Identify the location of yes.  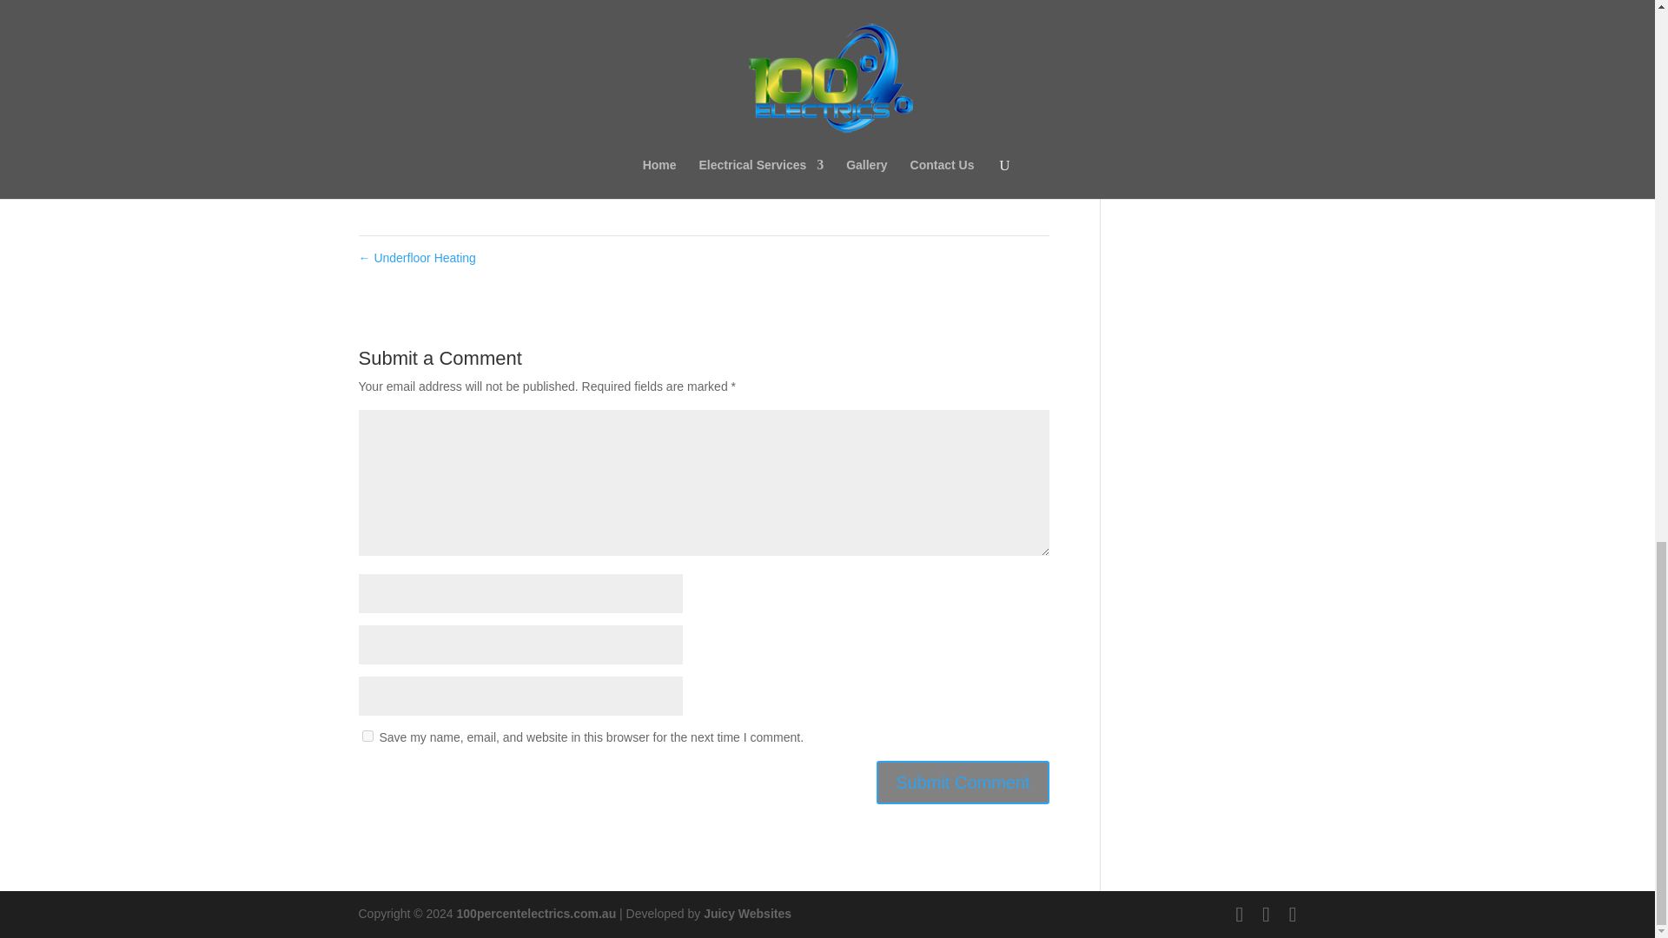
(367, 737).